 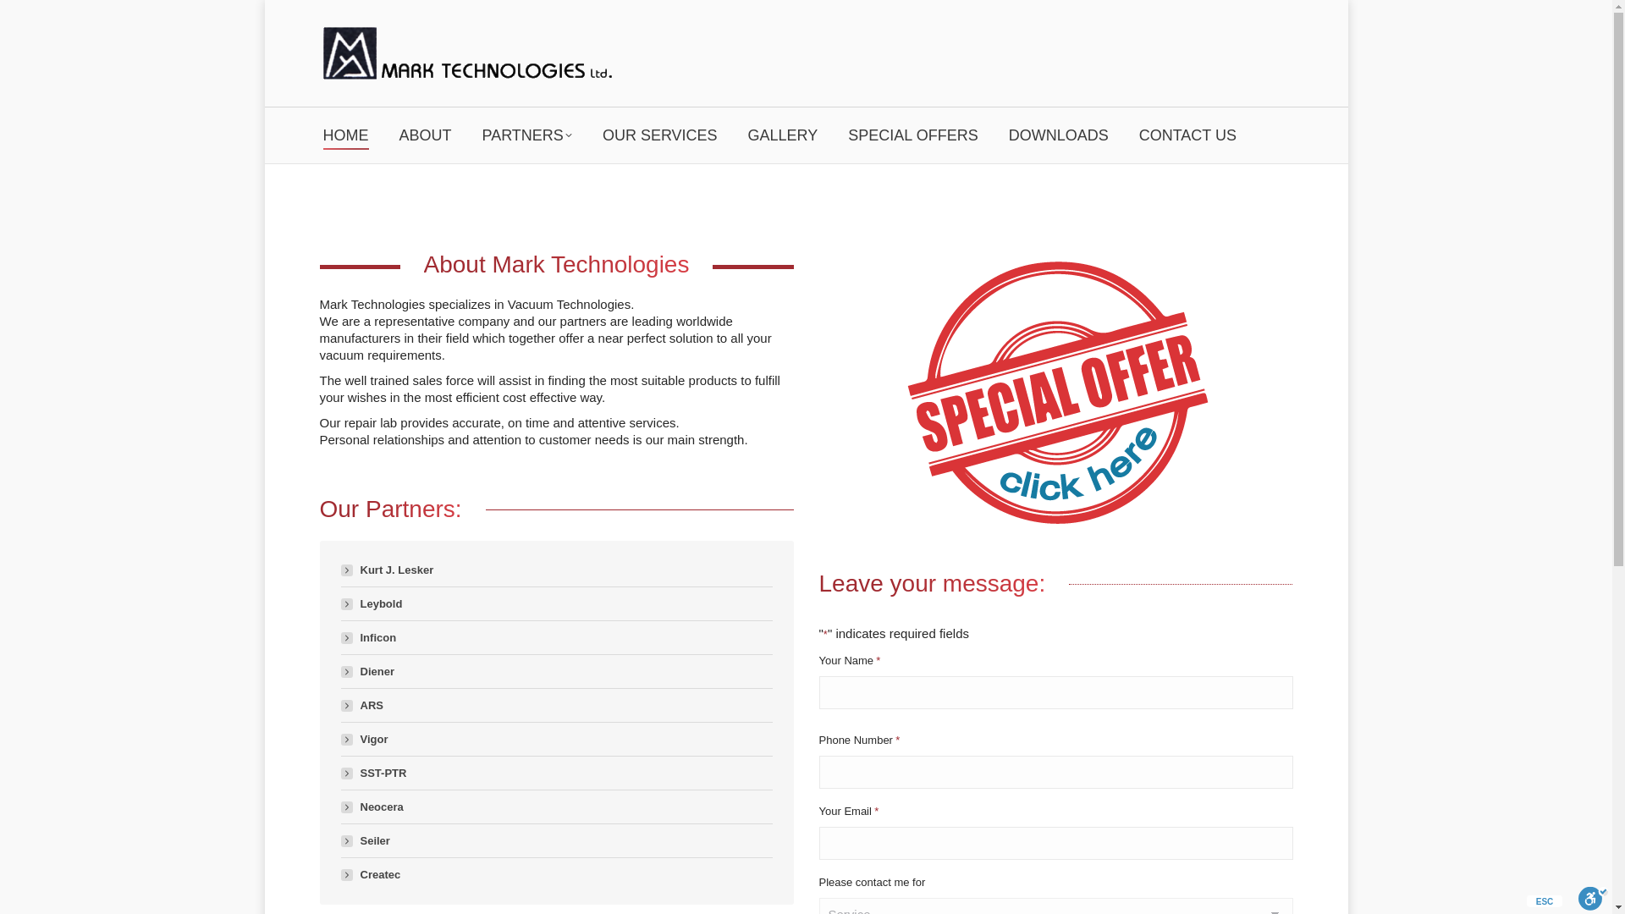 What do you see at coordinates (912, 135) in the screenshot?
I see `SPECIAL OFFERS` at bounding box center [912, 135].